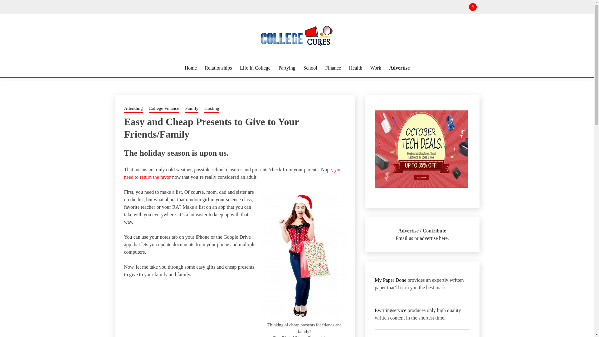 The width and height of the screenshot is (599, 337). I want to click on Work, so click(376, 68).